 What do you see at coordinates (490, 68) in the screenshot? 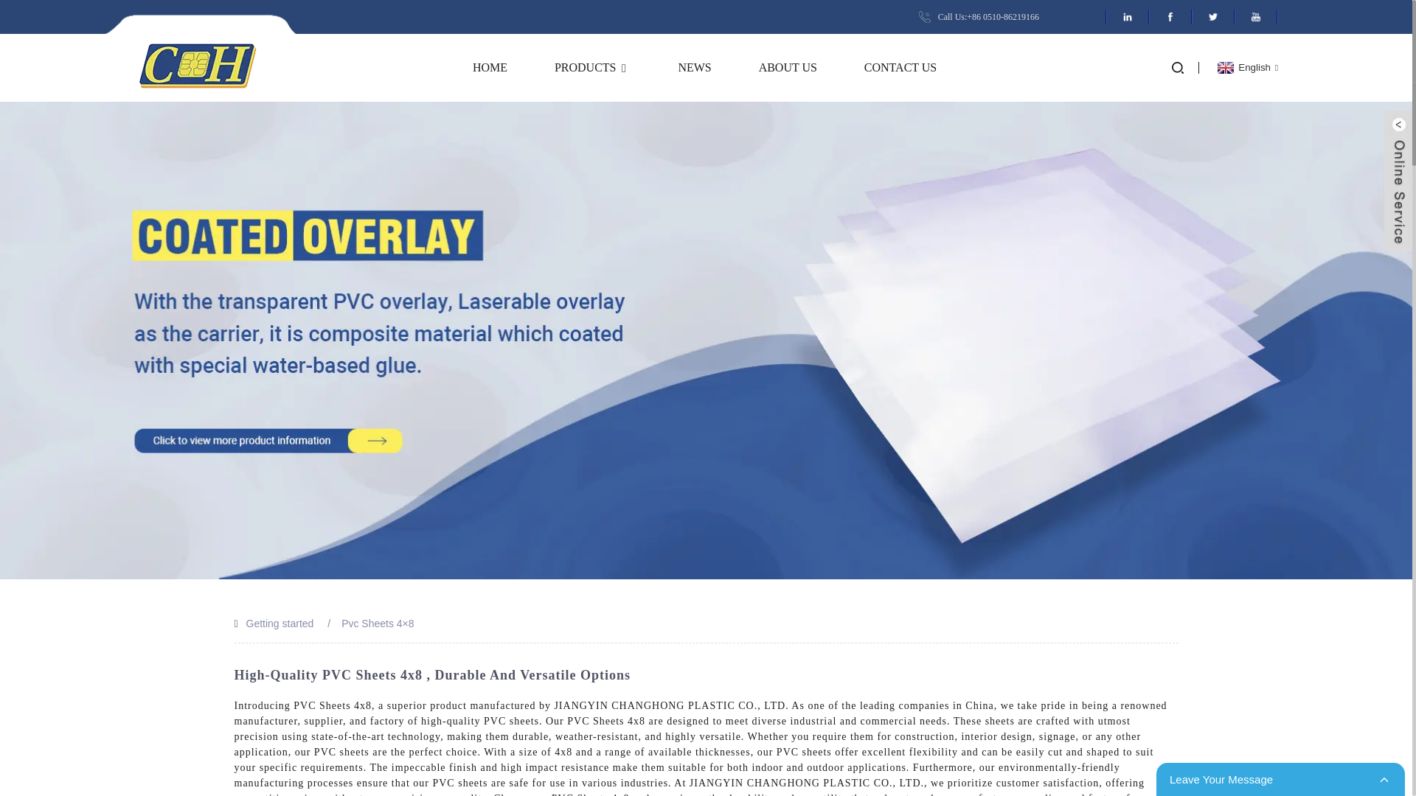
I see `HOME` at bounding box center [490, 68].